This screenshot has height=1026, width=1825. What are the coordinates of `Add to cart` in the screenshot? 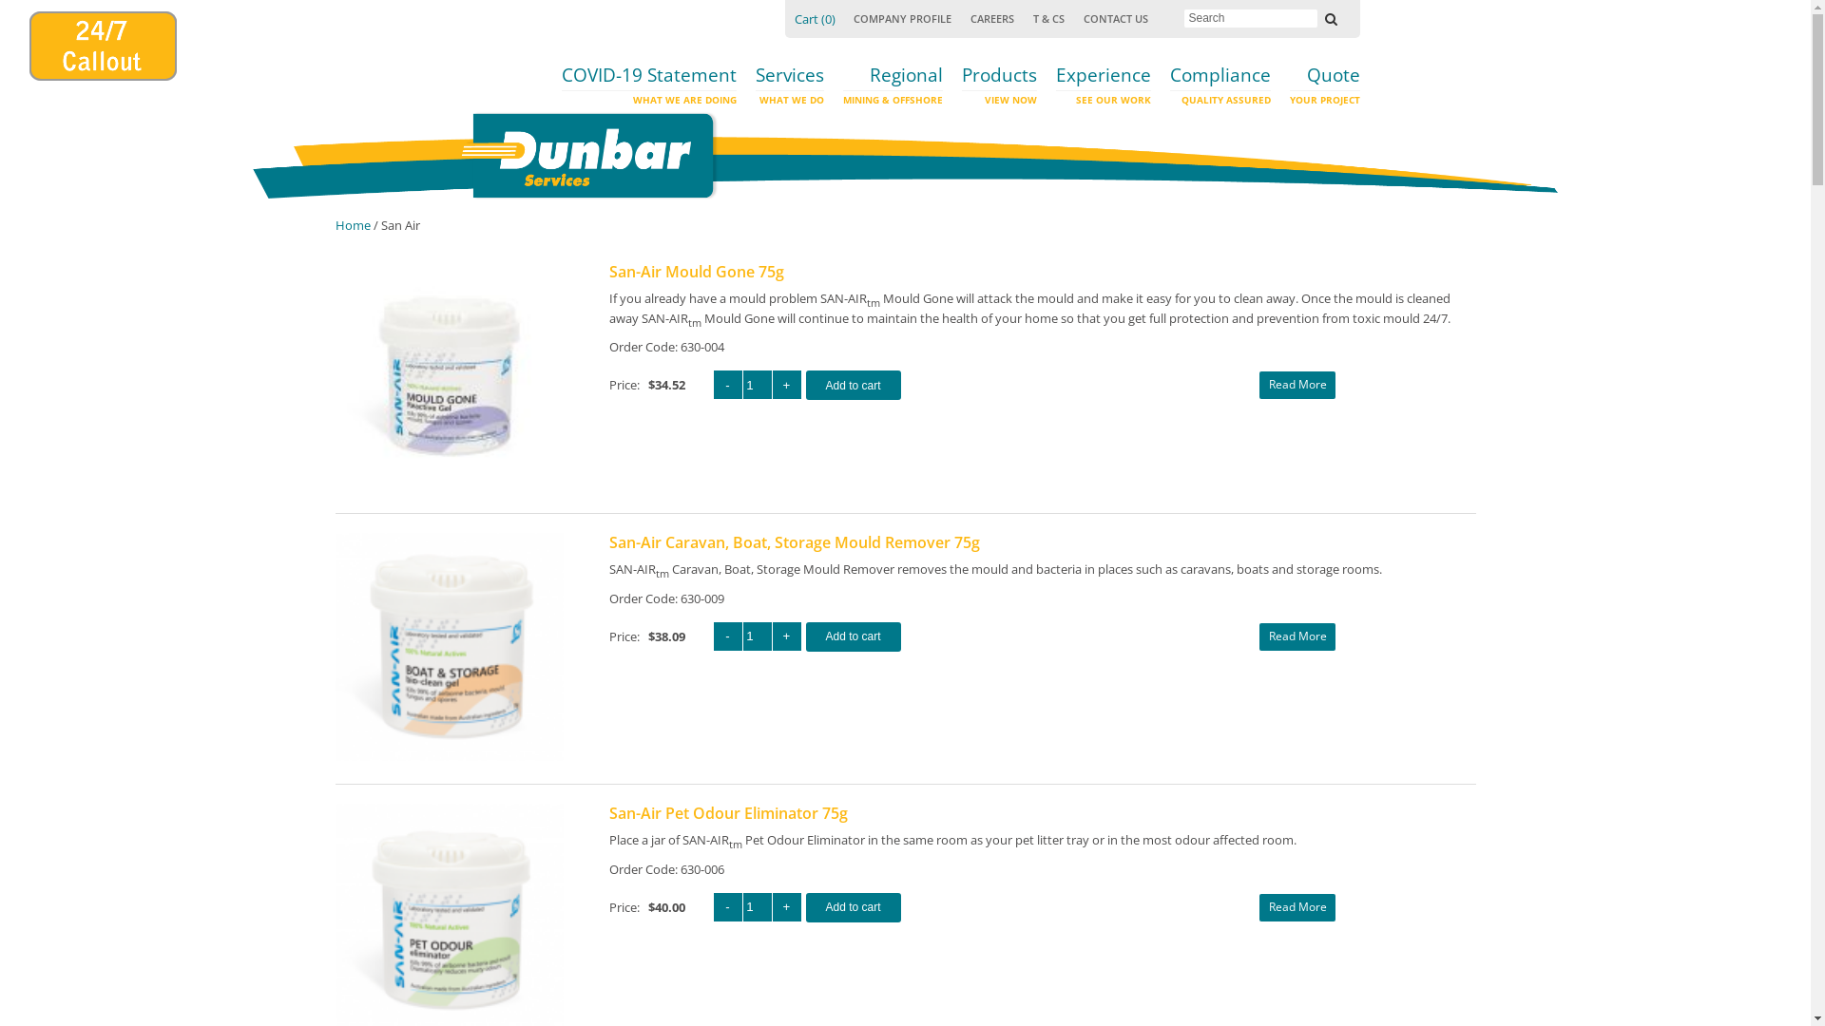 It's located at (854, 636).